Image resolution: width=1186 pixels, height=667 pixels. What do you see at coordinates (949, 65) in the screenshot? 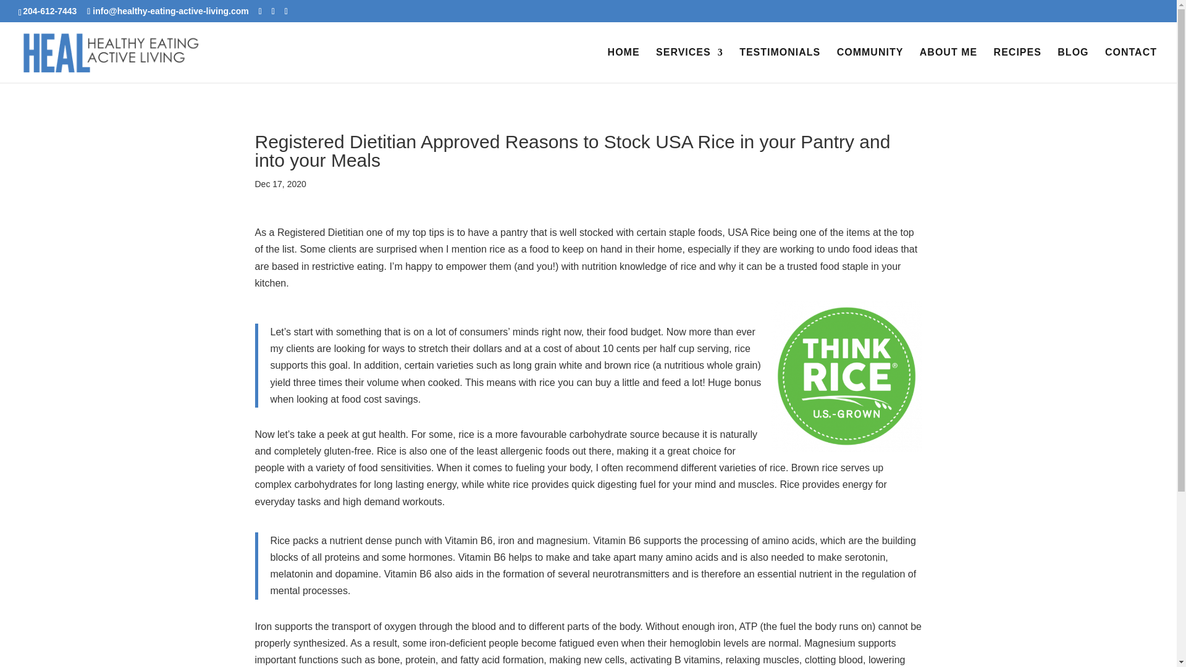
I see `ABOUT ME` at bounding box center [949, 65].